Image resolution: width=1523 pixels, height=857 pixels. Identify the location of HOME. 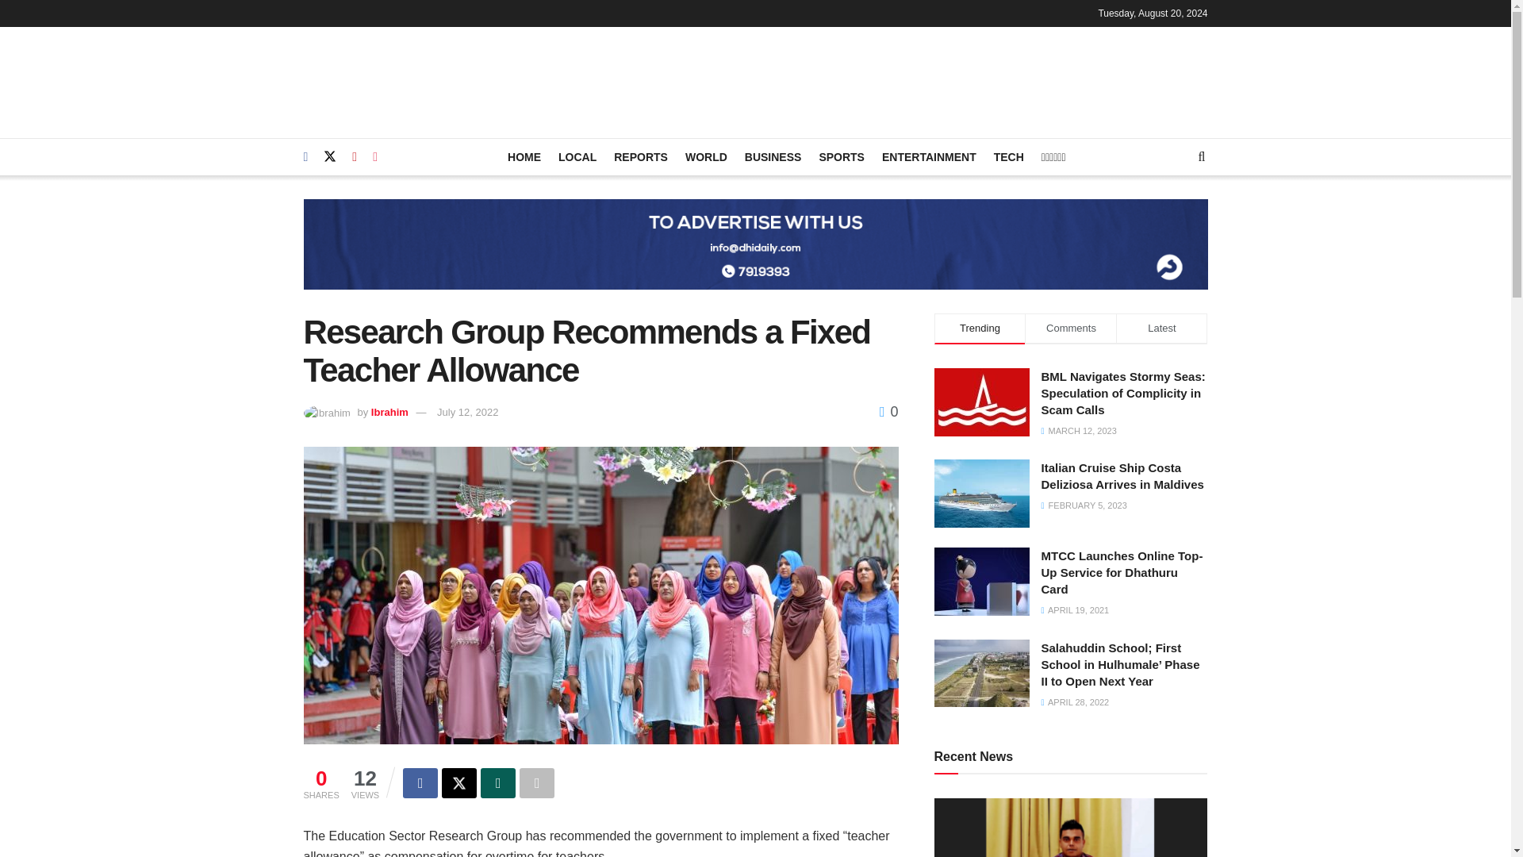
(524, 156).